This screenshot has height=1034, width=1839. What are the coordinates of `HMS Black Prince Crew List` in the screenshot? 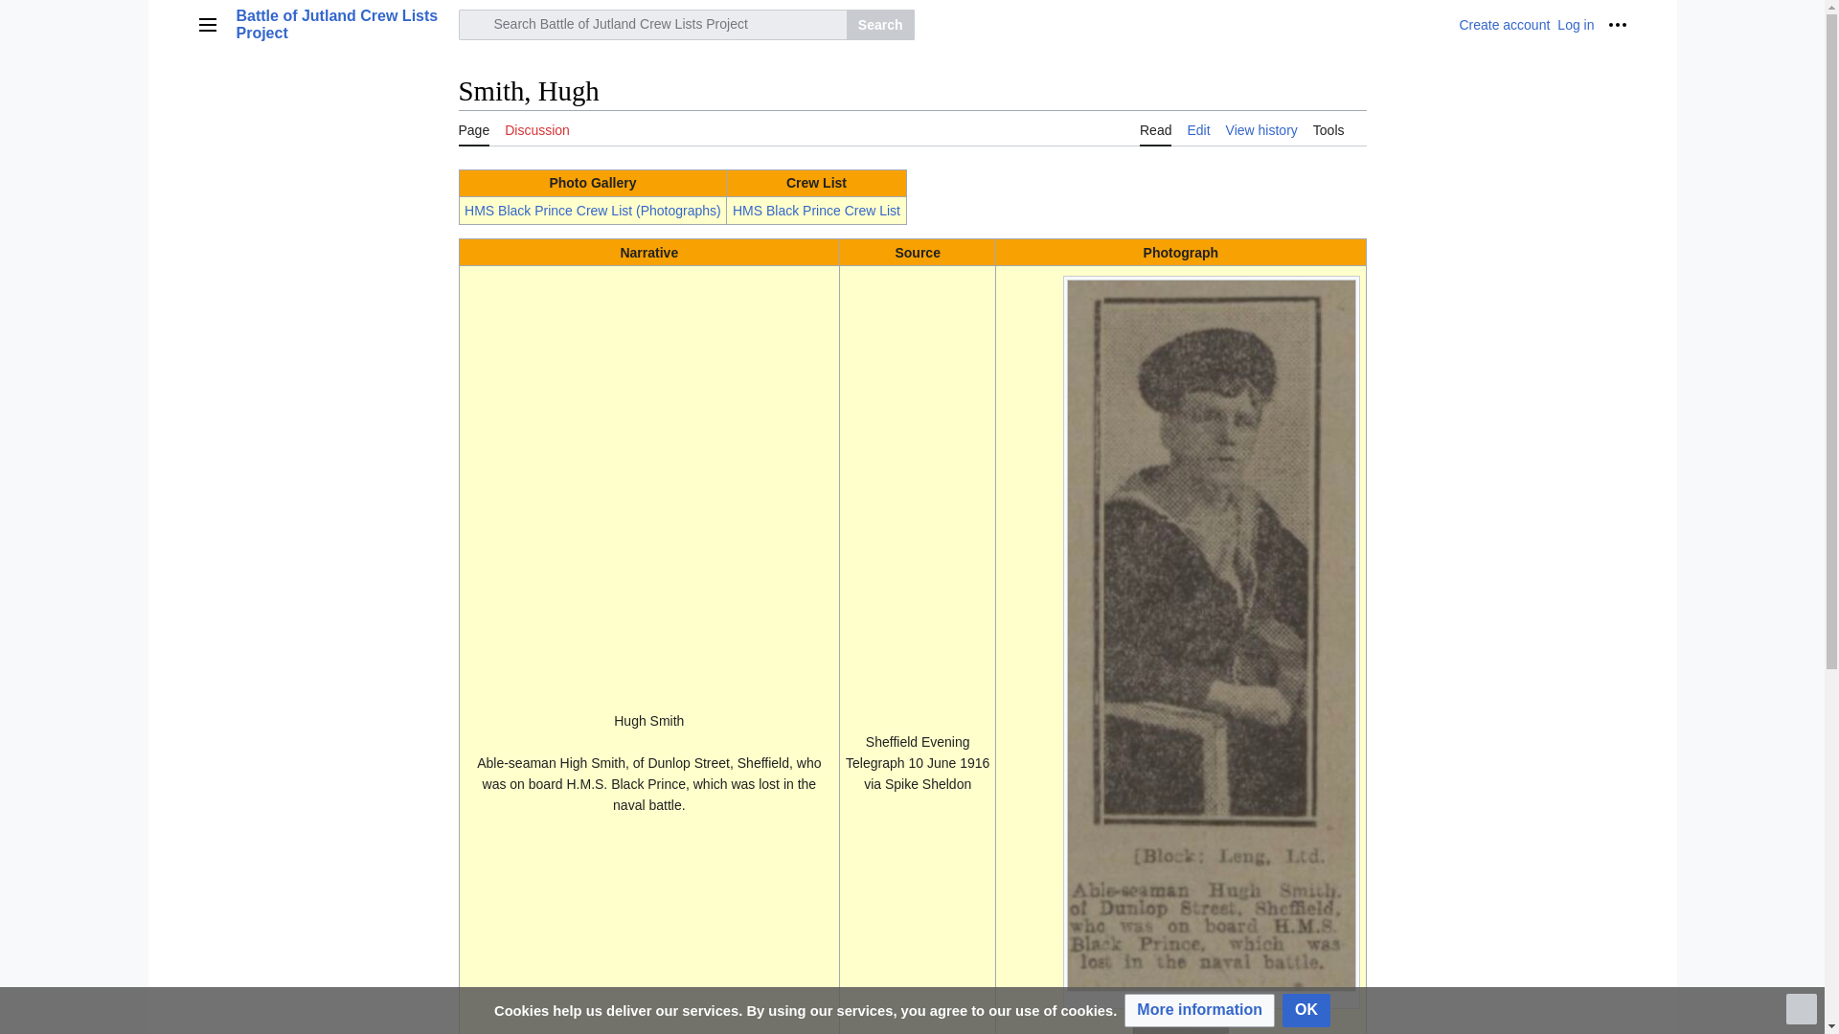 It's located at (816, 210).